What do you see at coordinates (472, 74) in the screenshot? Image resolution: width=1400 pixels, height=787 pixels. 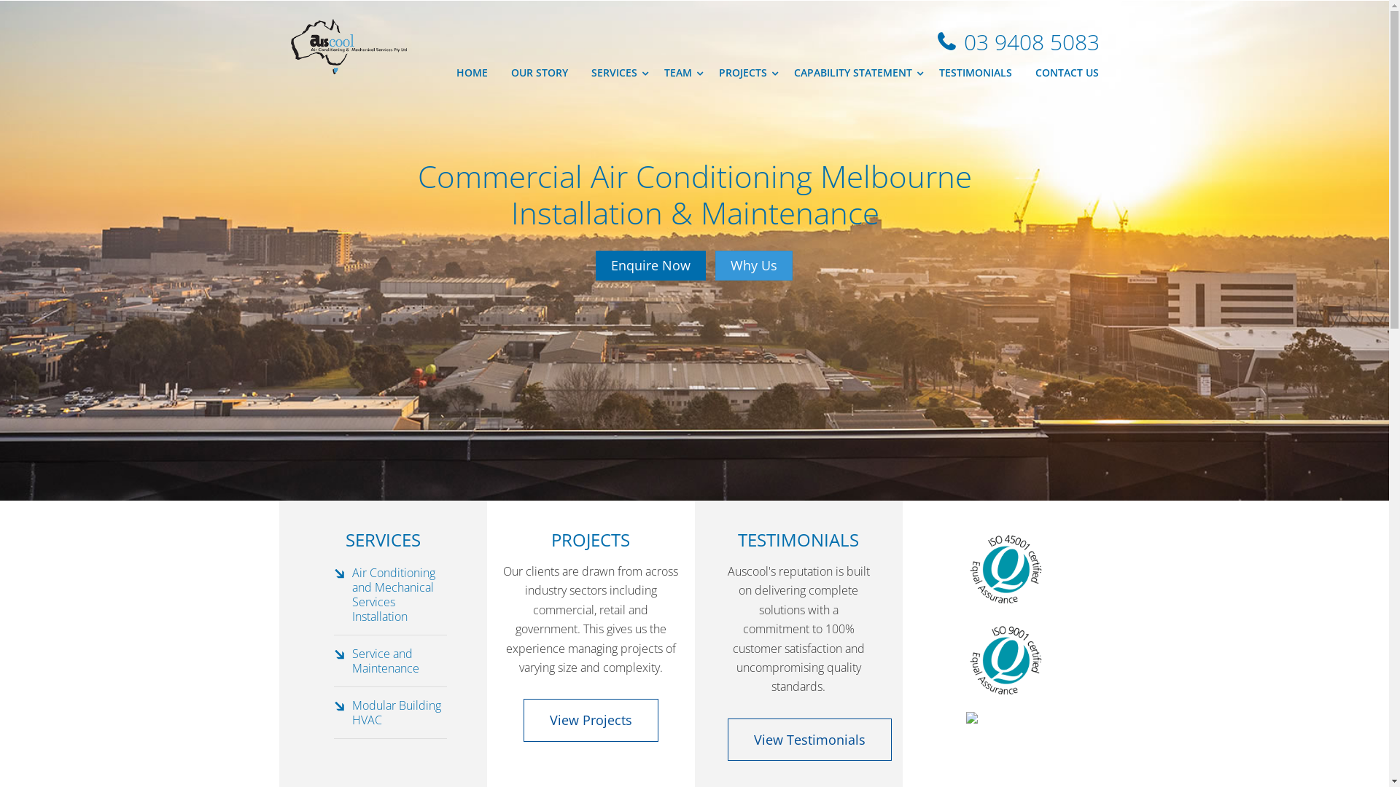 I see `HOME` at bounding box center [472, 74].